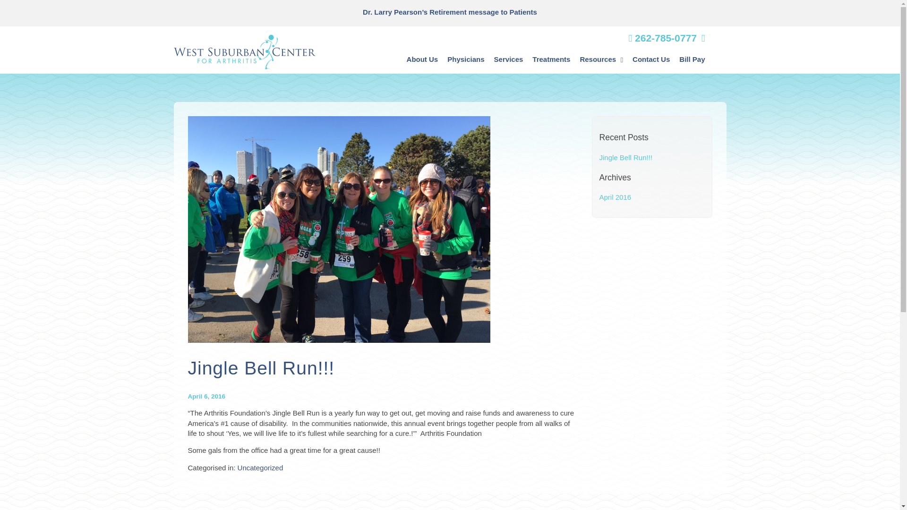  I want to click on Services, so click(508, 59).